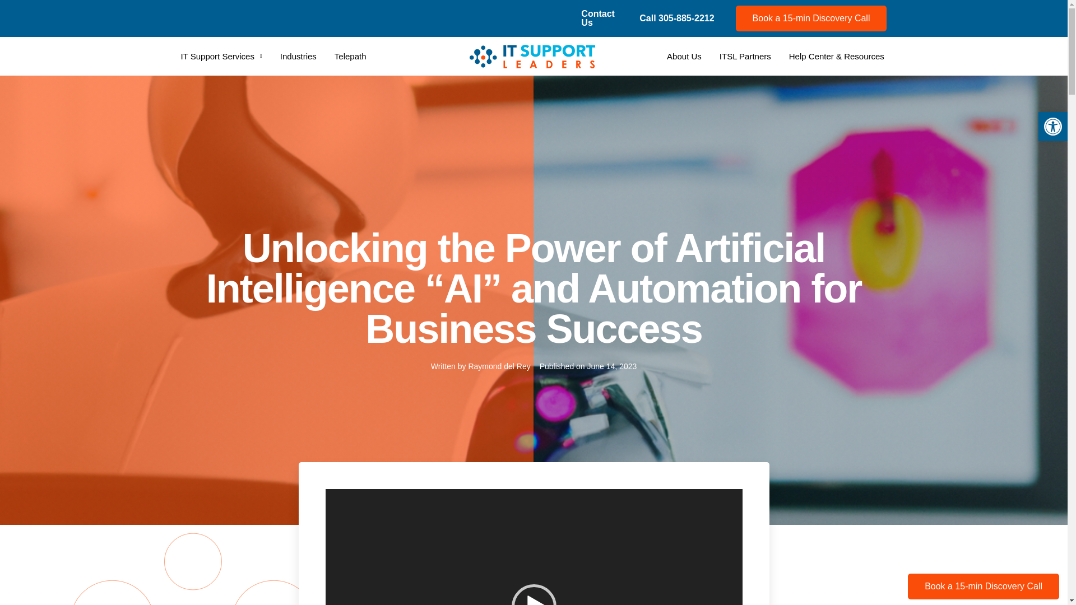  Describe the element at coordinates (298, 53) in the screenshot. I see `Industries` at that location.